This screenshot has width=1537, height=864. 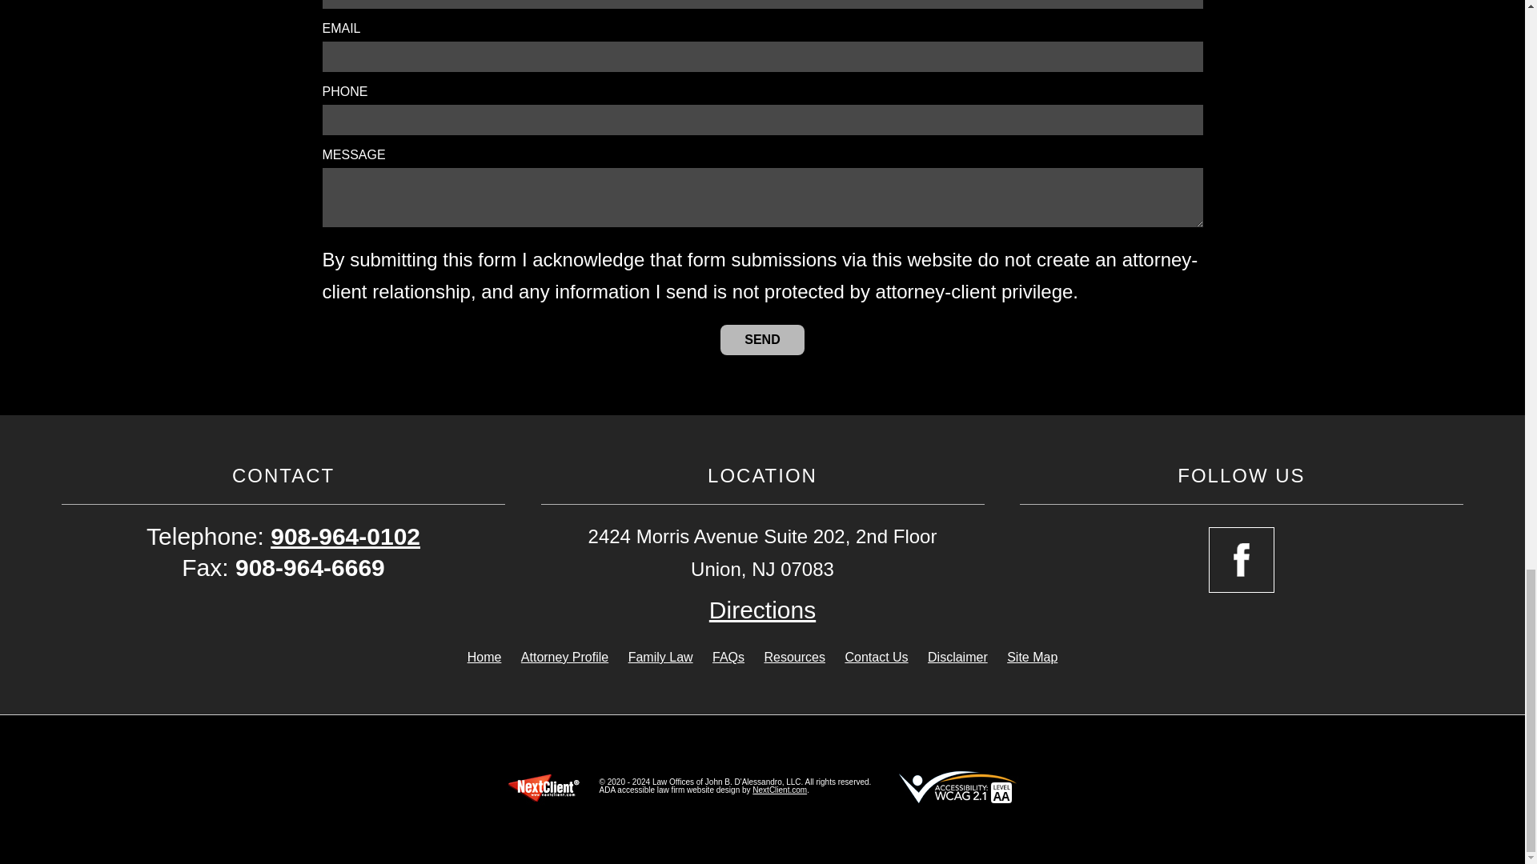 What do you see at coordinates (762, 610) in the screenshot?
I see `Open Google Map in a New Window` at bounding box center [762, 610].